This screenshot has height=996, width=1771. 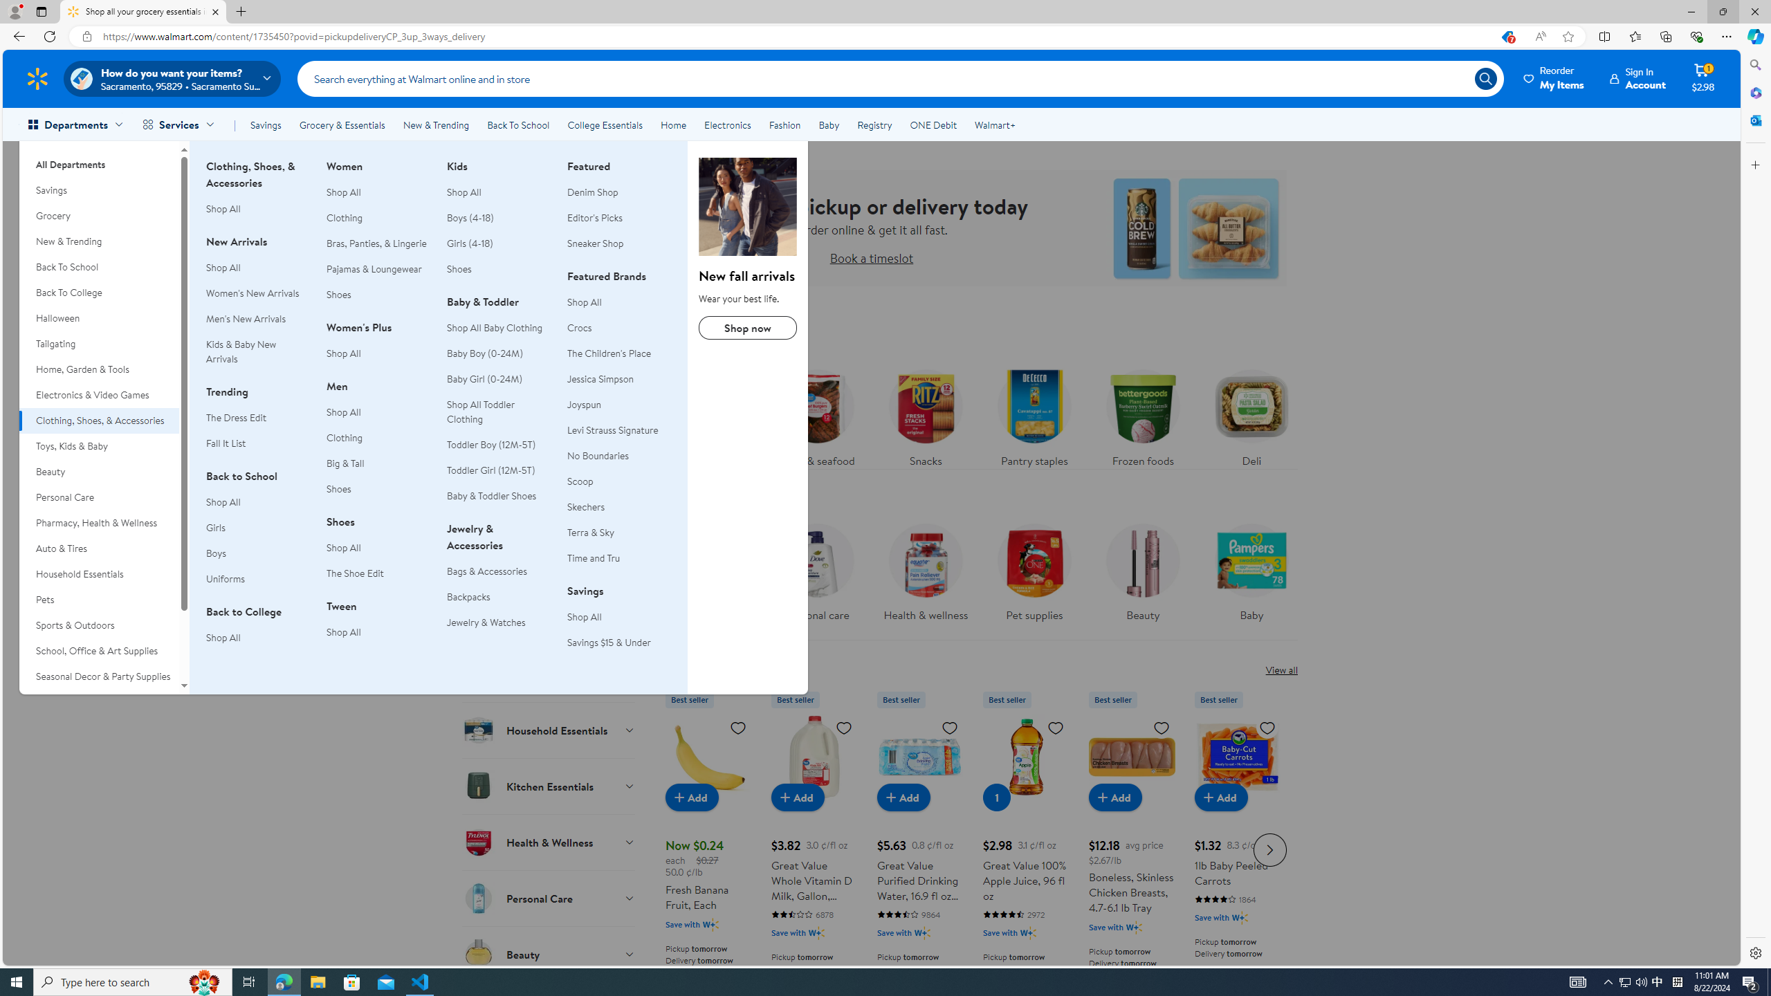 I want to click on Add to cart - 1lb Baby Peeled Carrots, so click(x=1222, y=797).